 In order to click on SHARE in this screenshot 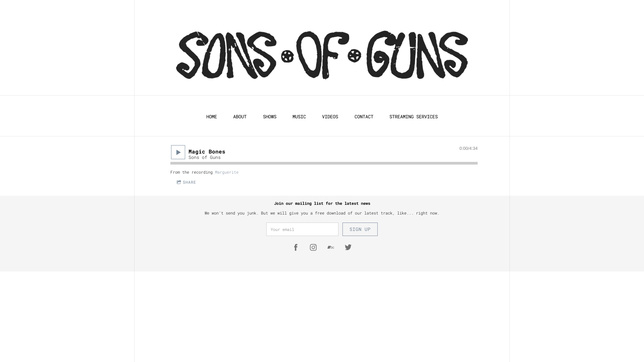, I will do `click(186, 182)`.